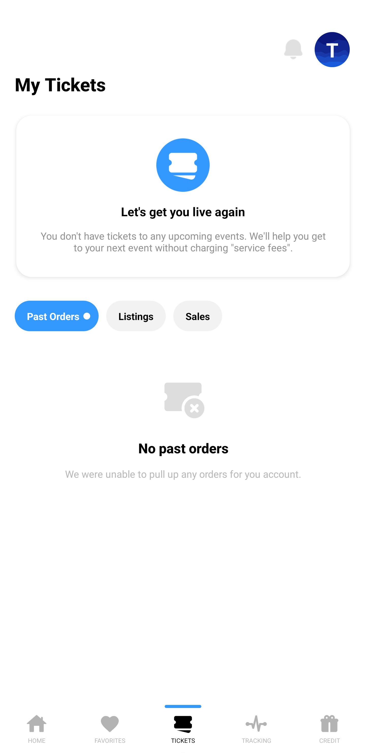 The height and width of the screenshot is (753, 366). Describe the element at coordinates (256, 728) in the screenshot. I see `TRACKING` at that location.